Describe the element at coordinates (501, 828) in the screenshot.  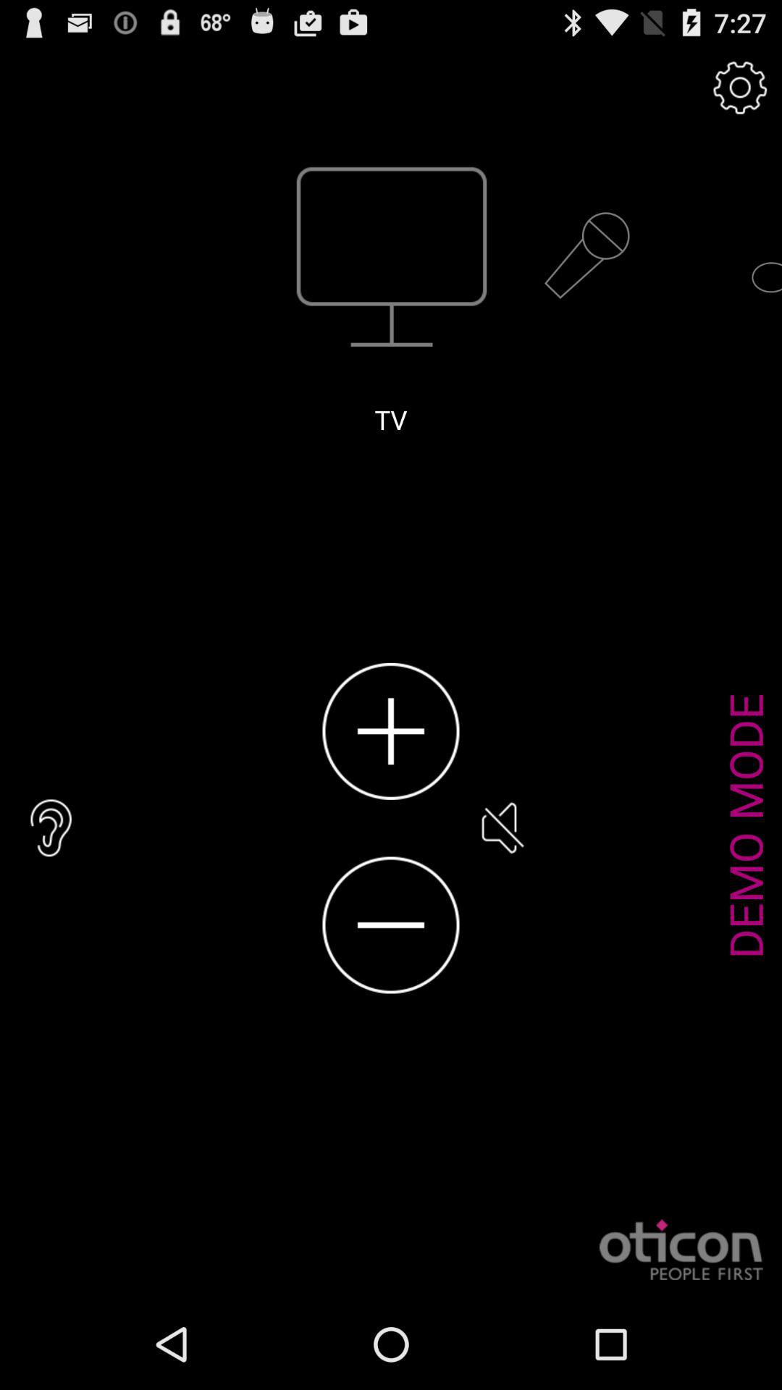
I see `turn off the item next to the demo mode` at that location.